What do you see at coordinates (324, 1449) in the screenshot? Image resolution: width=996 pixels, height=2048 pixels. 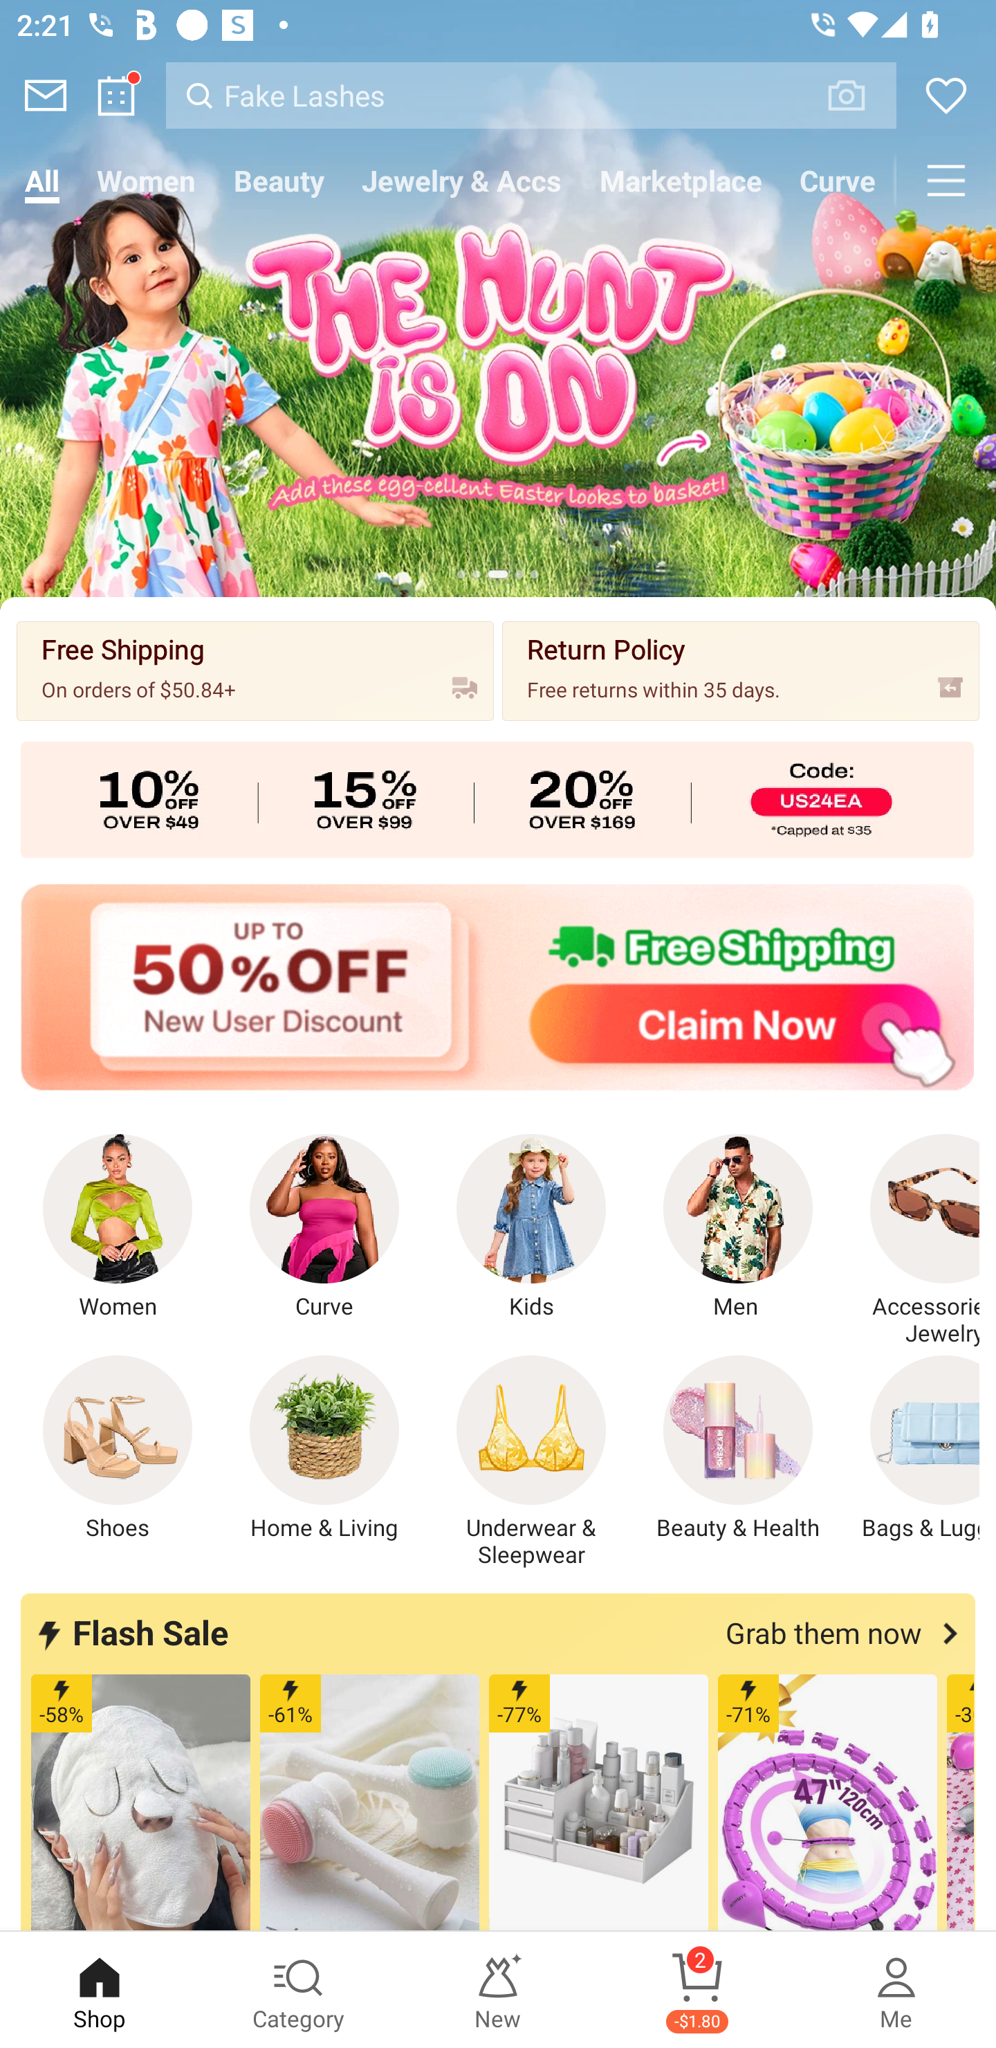 I see `Home & Living` at bounding box center [324, 1449].